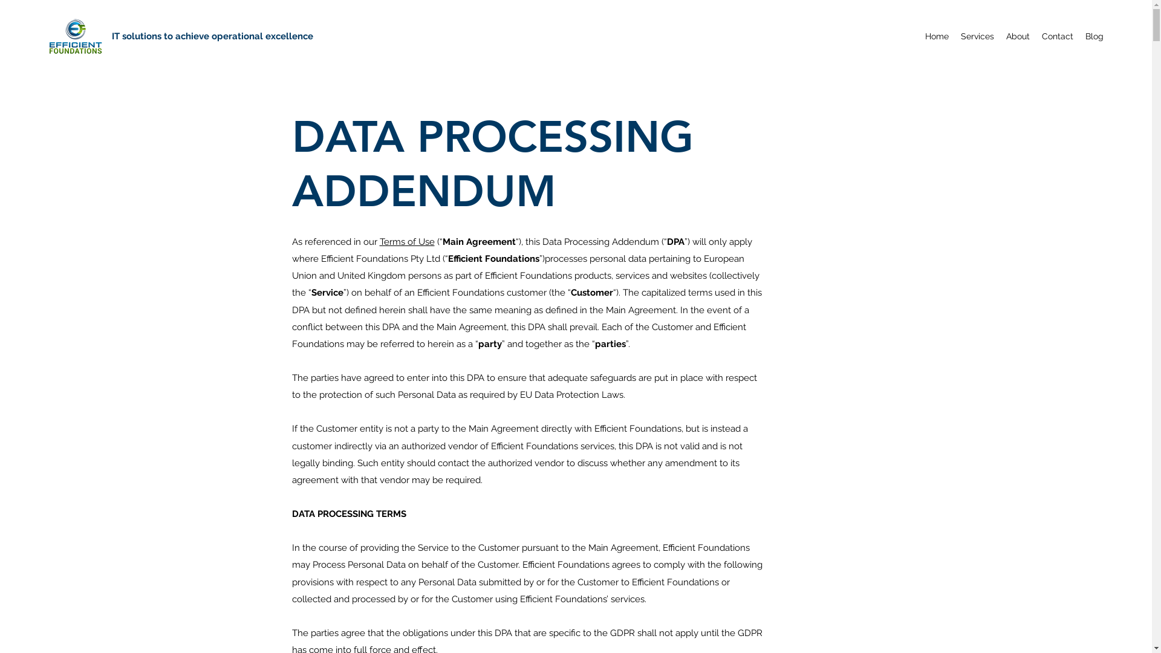 The width and height of the screenshot is (1161, 653). Describe the element at coordinates (1094, 36) in the screenshot. I see `Blog` at that location.